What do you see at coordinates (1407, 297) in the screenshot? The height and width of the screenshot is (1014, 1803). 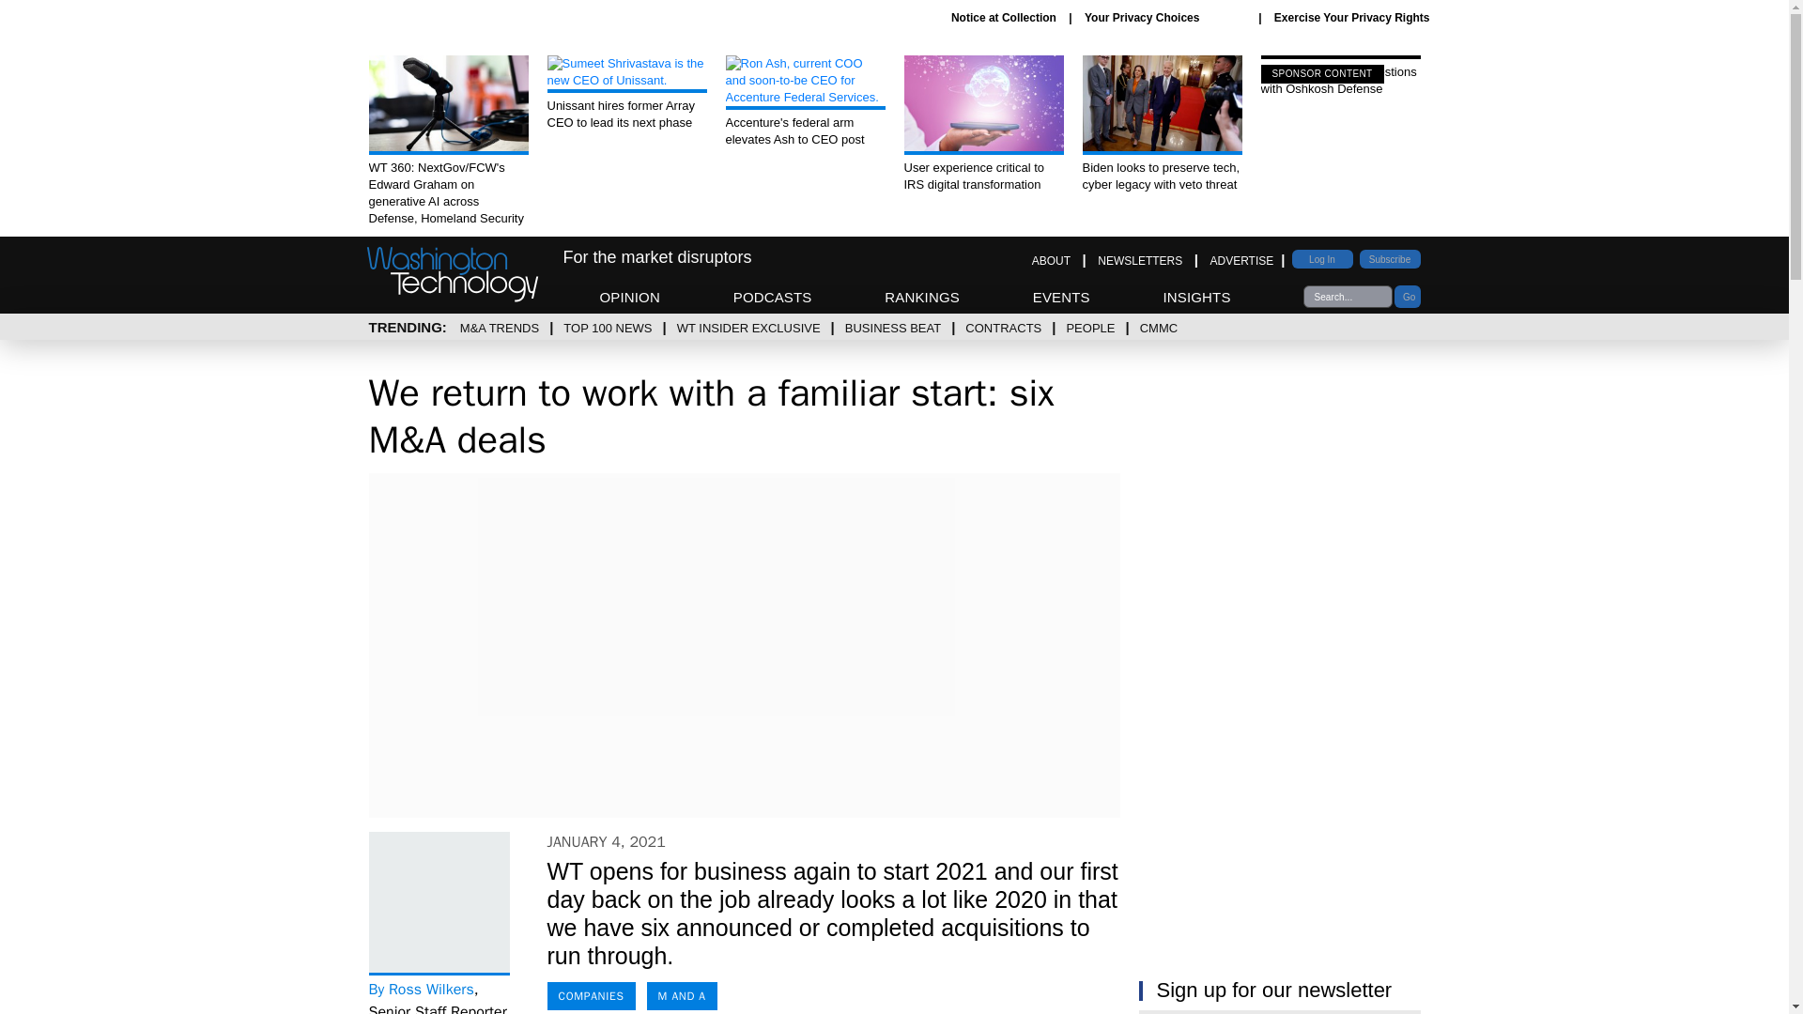 I see `Go` at bounding box center [1407, 297].